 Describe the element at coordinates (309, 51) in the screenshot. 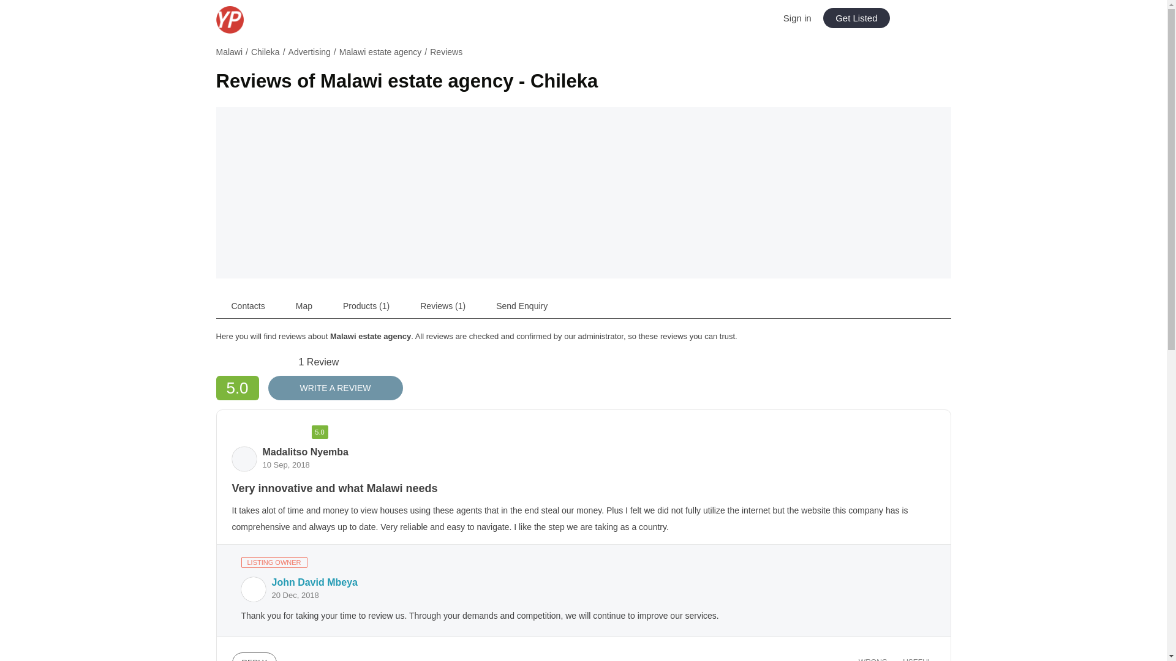

I see `Advertising` at that location.